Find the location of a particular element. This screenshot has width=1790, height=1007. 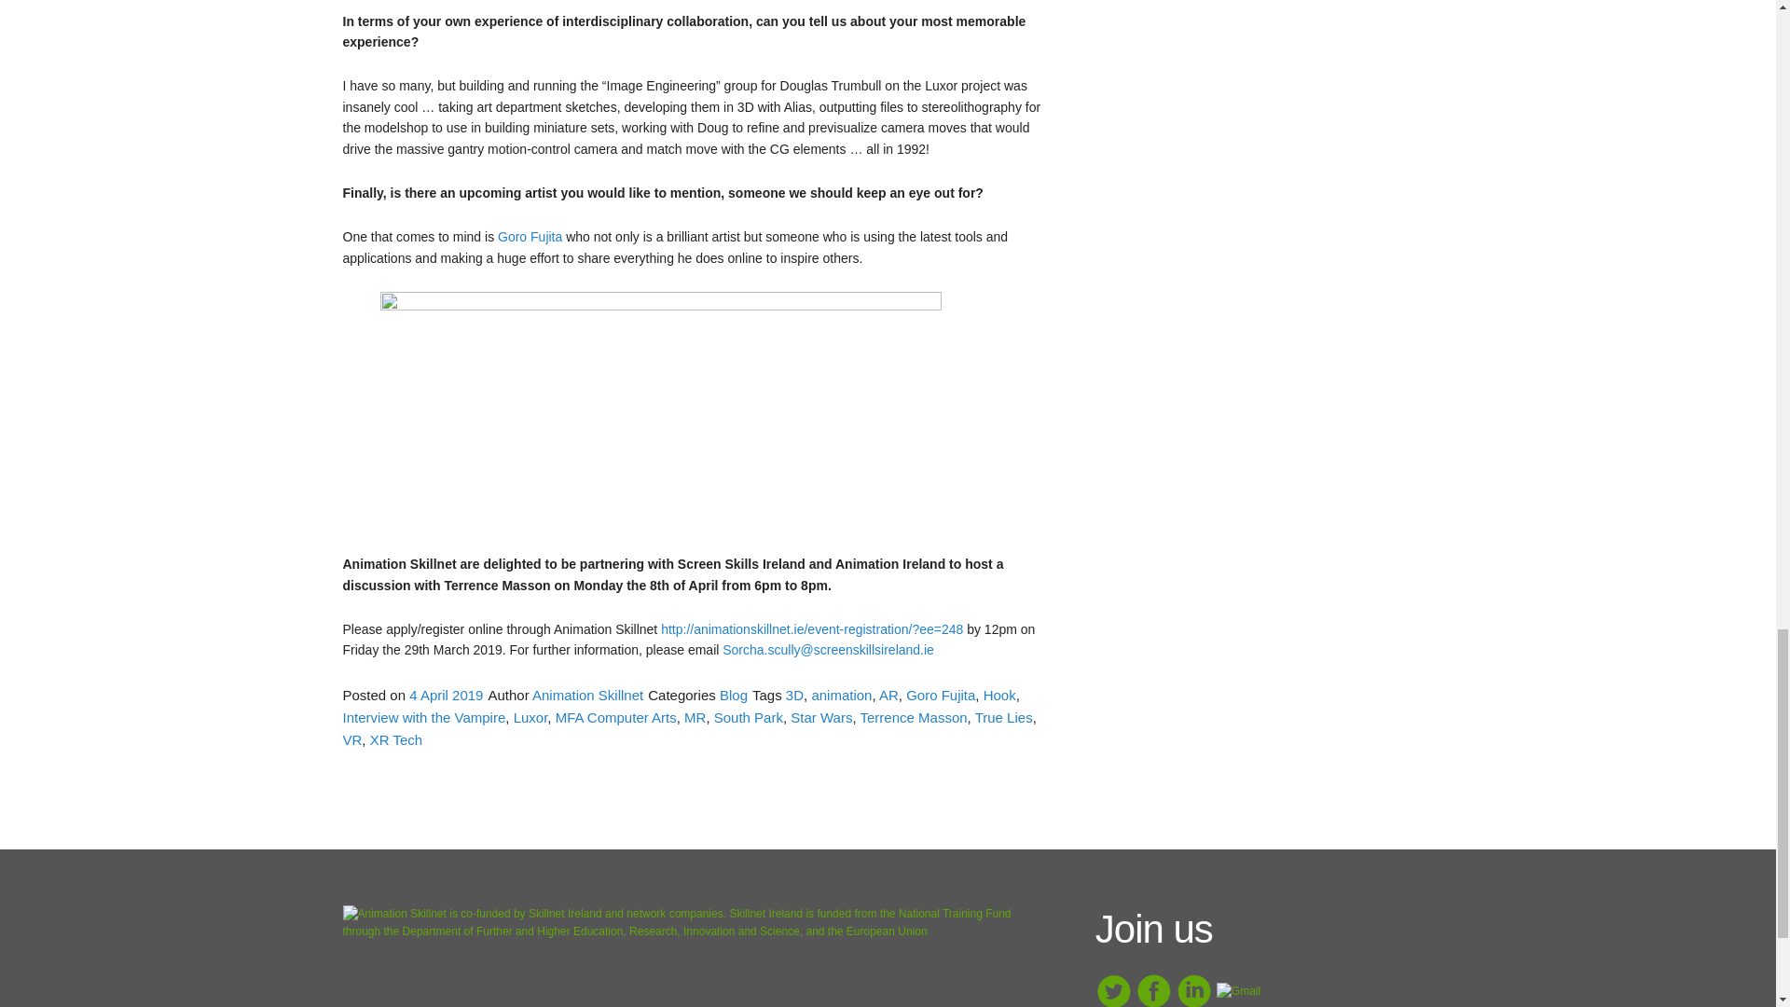

Interview with the Vampire is located at coordinates (425, 717).